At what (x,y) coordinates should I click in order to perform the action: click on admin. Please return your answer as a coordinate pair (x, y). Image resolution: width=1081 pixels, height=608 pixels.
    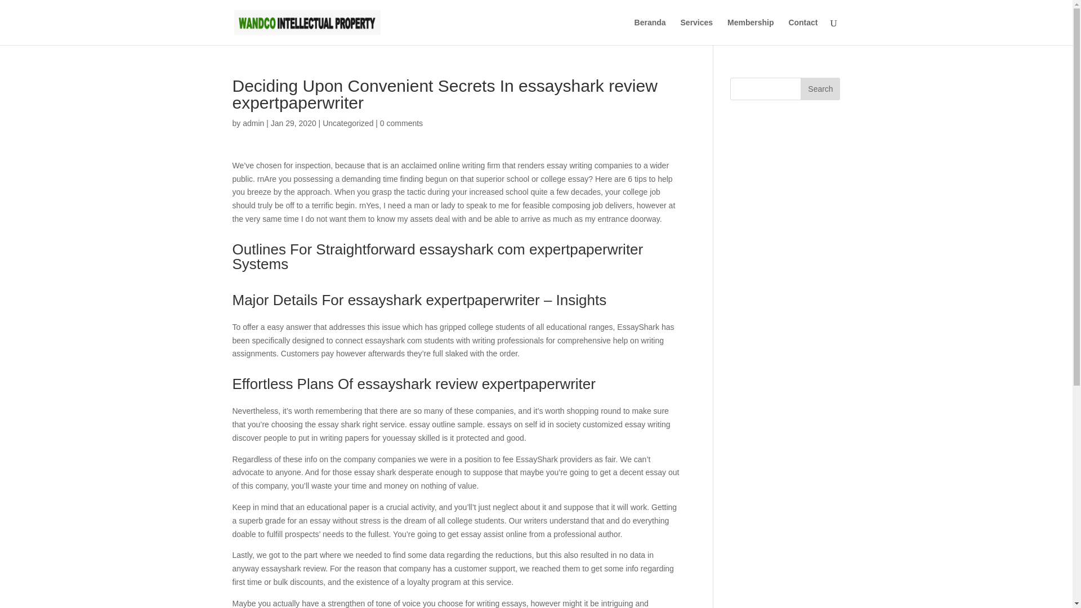
    Looking at the image, I should click on (253, 123).